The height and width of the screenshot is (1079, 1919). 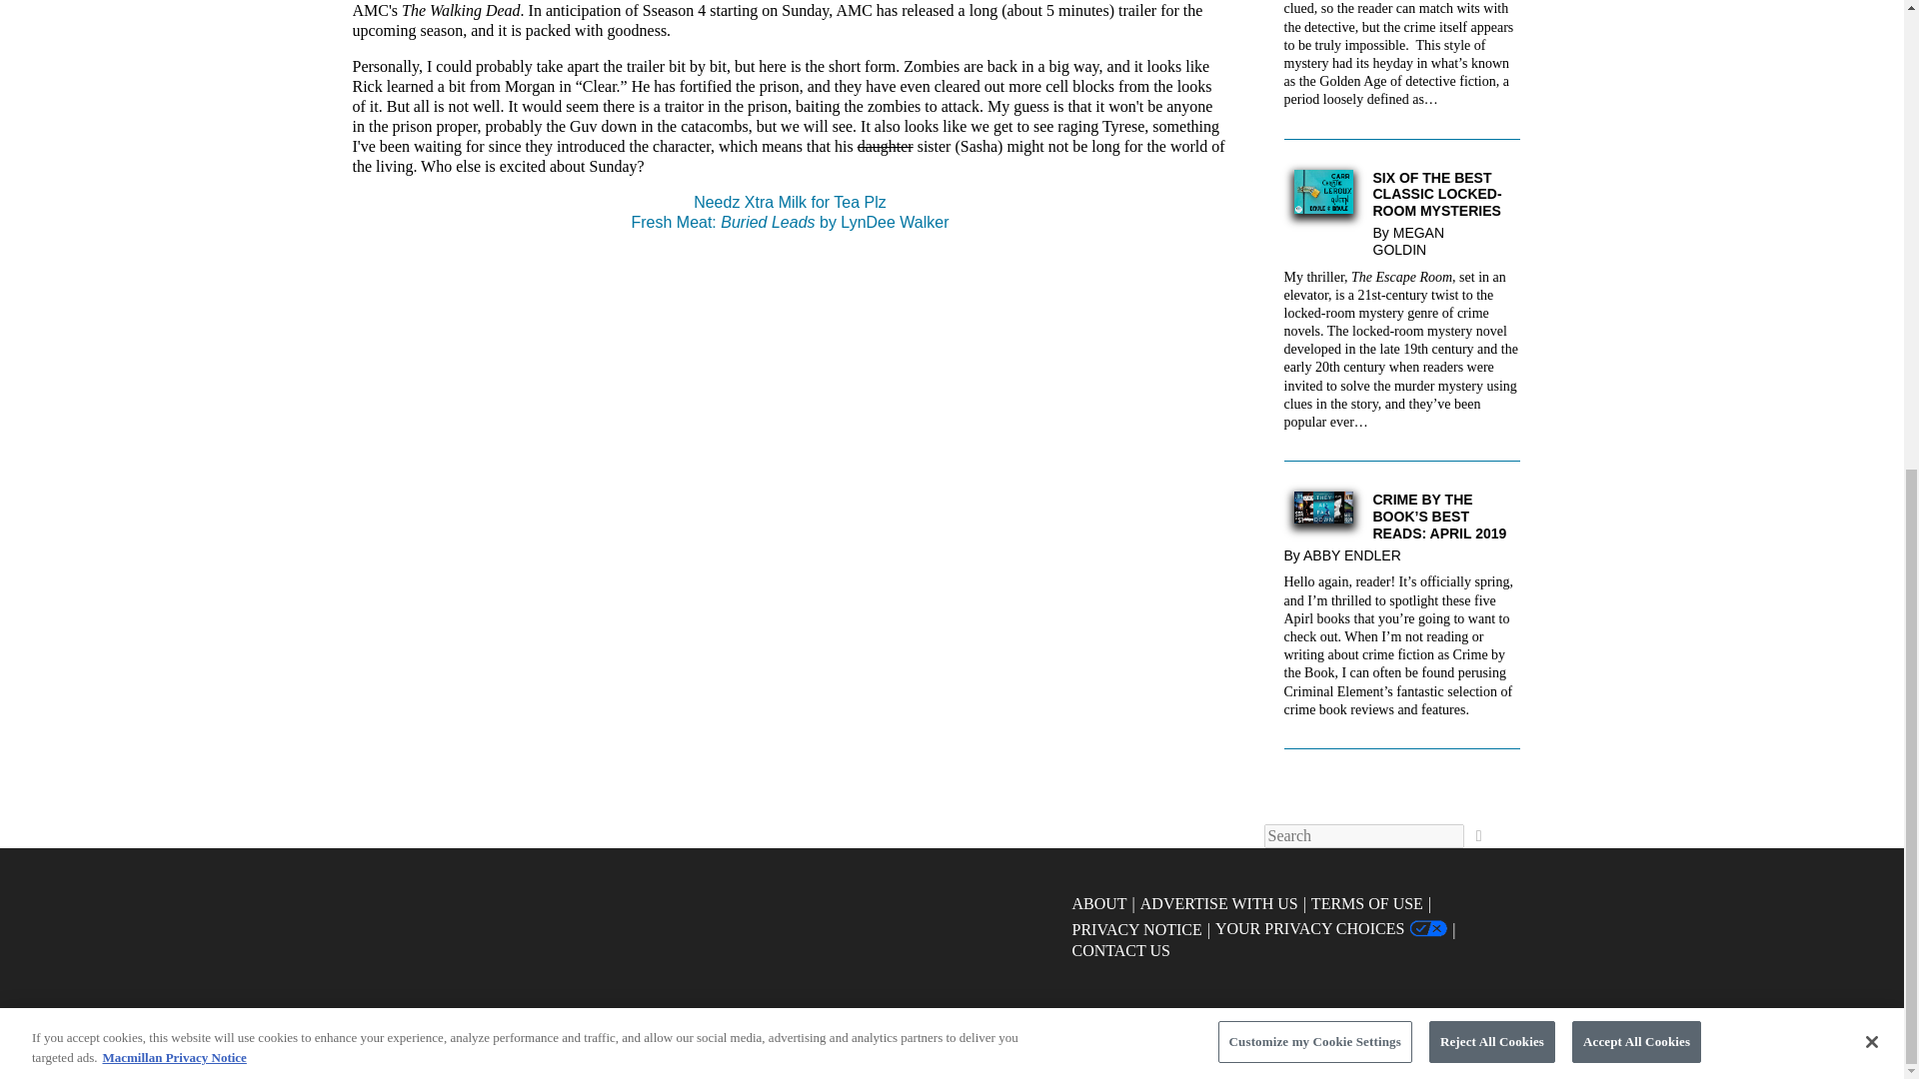 What do you see at coordinates (1409, 241) in the screenshot?
I see `Megan Goldin` at bounding box center [1409, 241].